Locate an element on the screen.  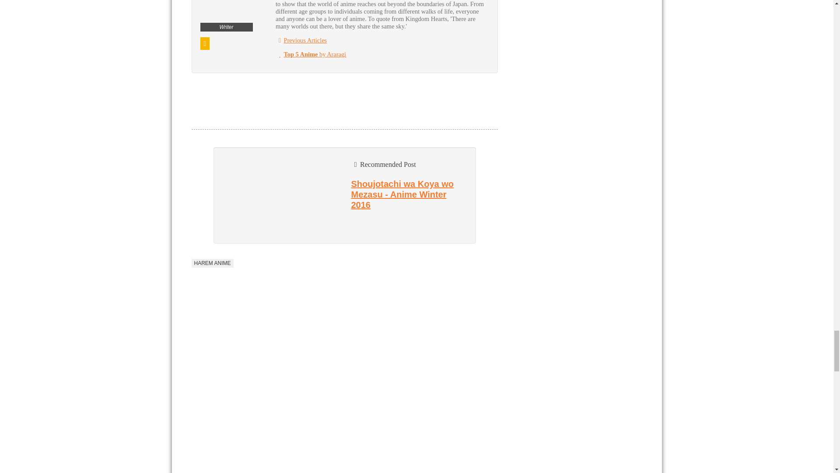
Shoujotachi wa Koya wo Mezasu - Anime Winter 2016 is located at coordinates (402, 194).